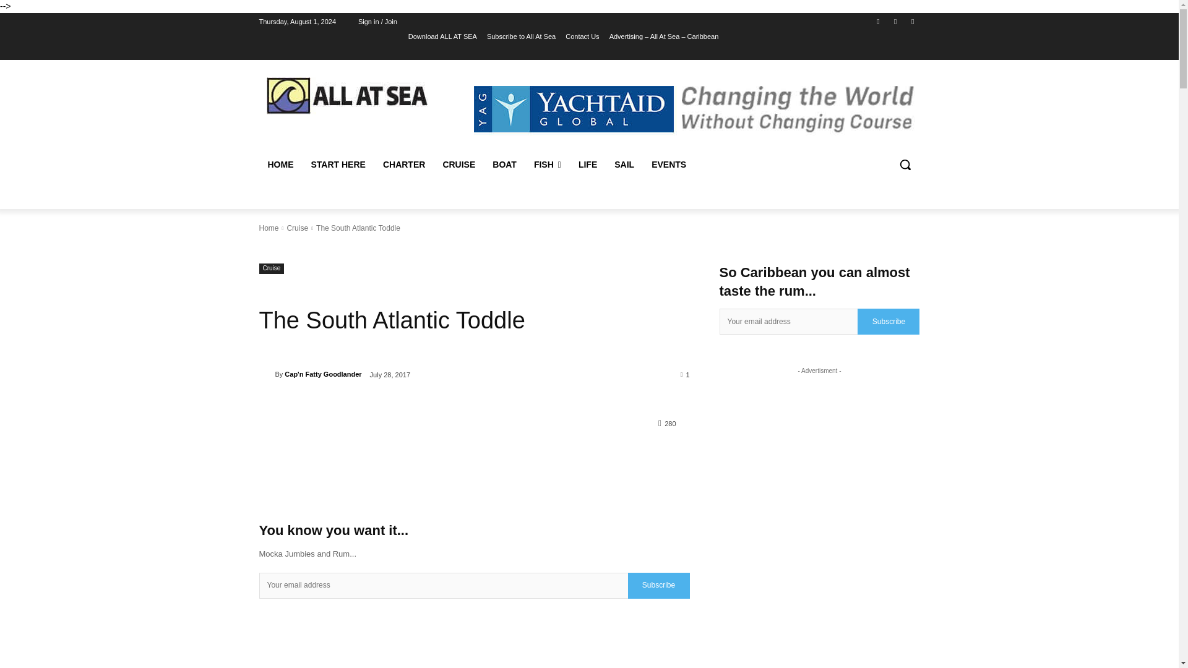 This screenshot has height=668, width=1188. I want to click on View all posts in Cruise, so click(297, 228).